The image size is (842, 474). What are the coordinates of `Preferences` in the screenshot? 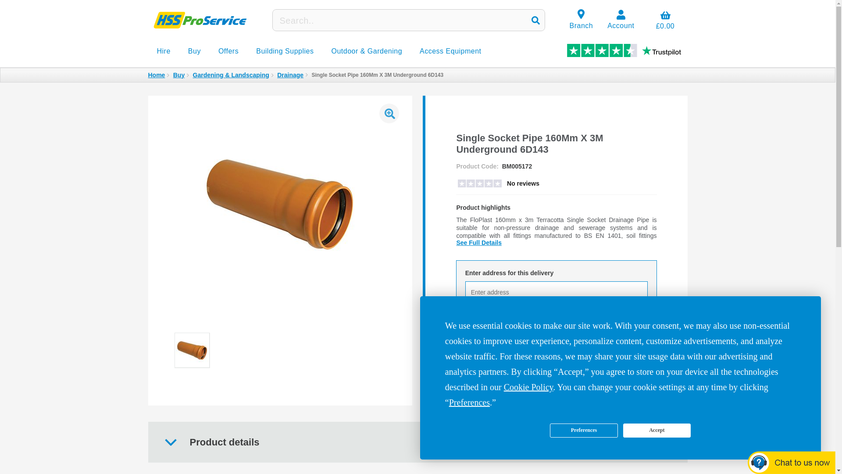 It's located at (583, 430).